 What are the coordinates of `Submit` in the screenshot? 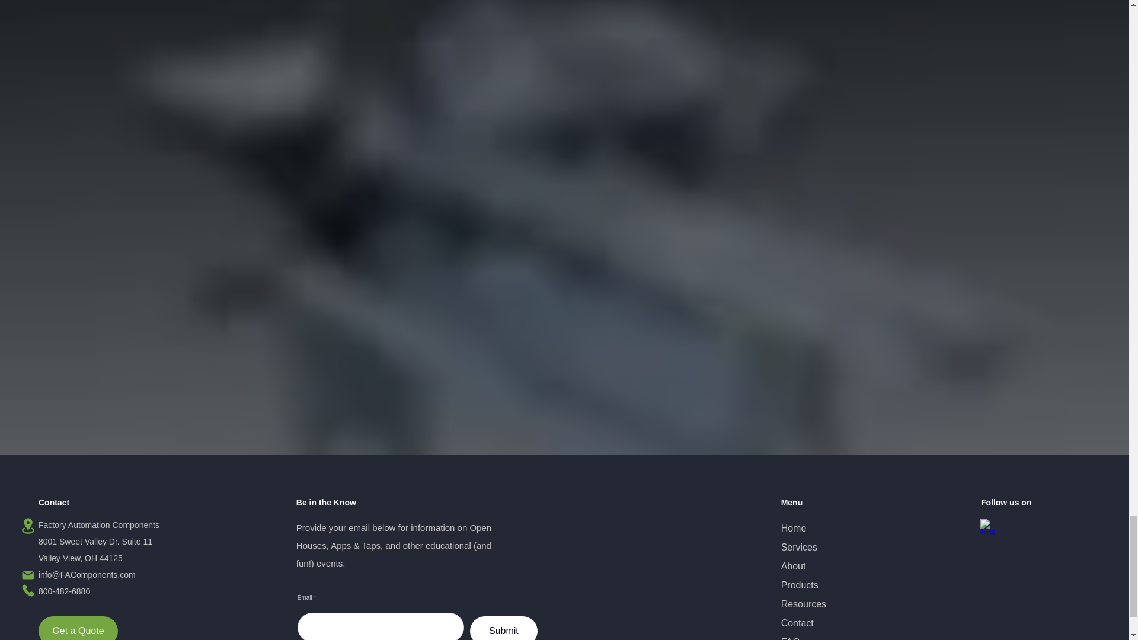 It's located at (503, 628).